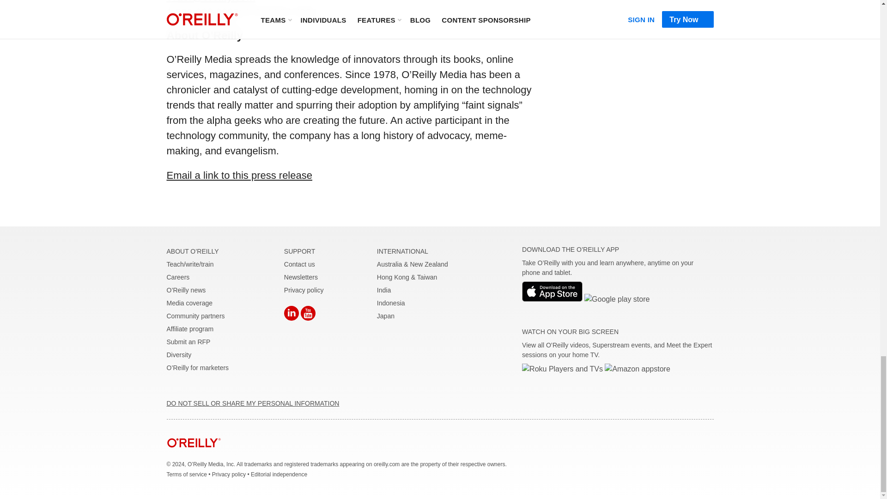 This screenshot has width=887, height=499. Describe the element at coordinates (190, 329) in the screenshot. I see `Affiliate program` at that location.